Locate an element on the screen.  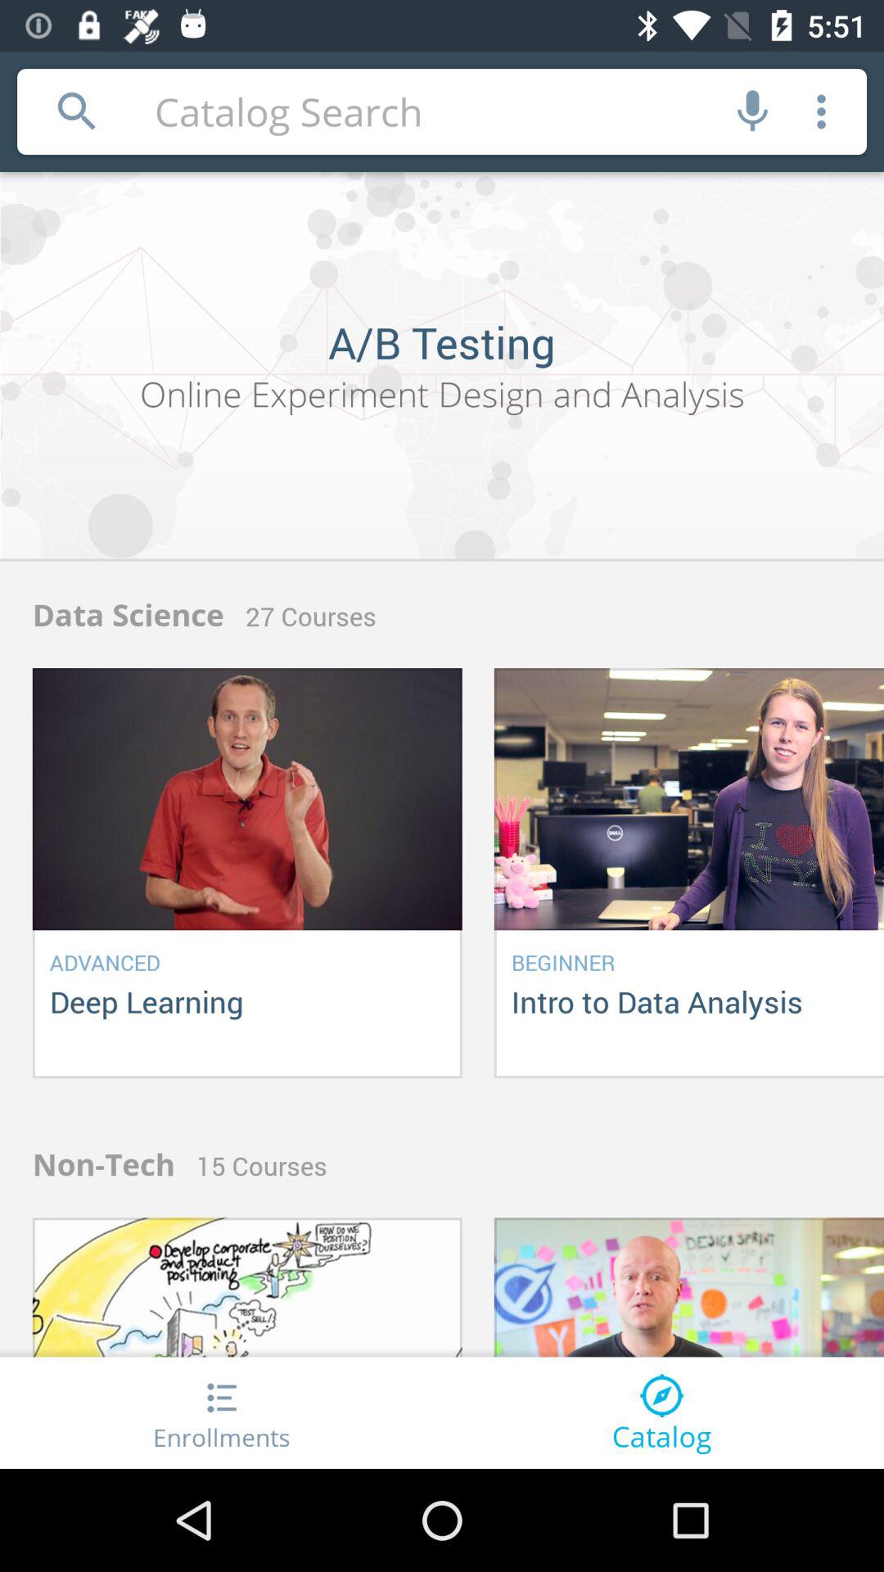
more settings is located at coordinates (822, 111).